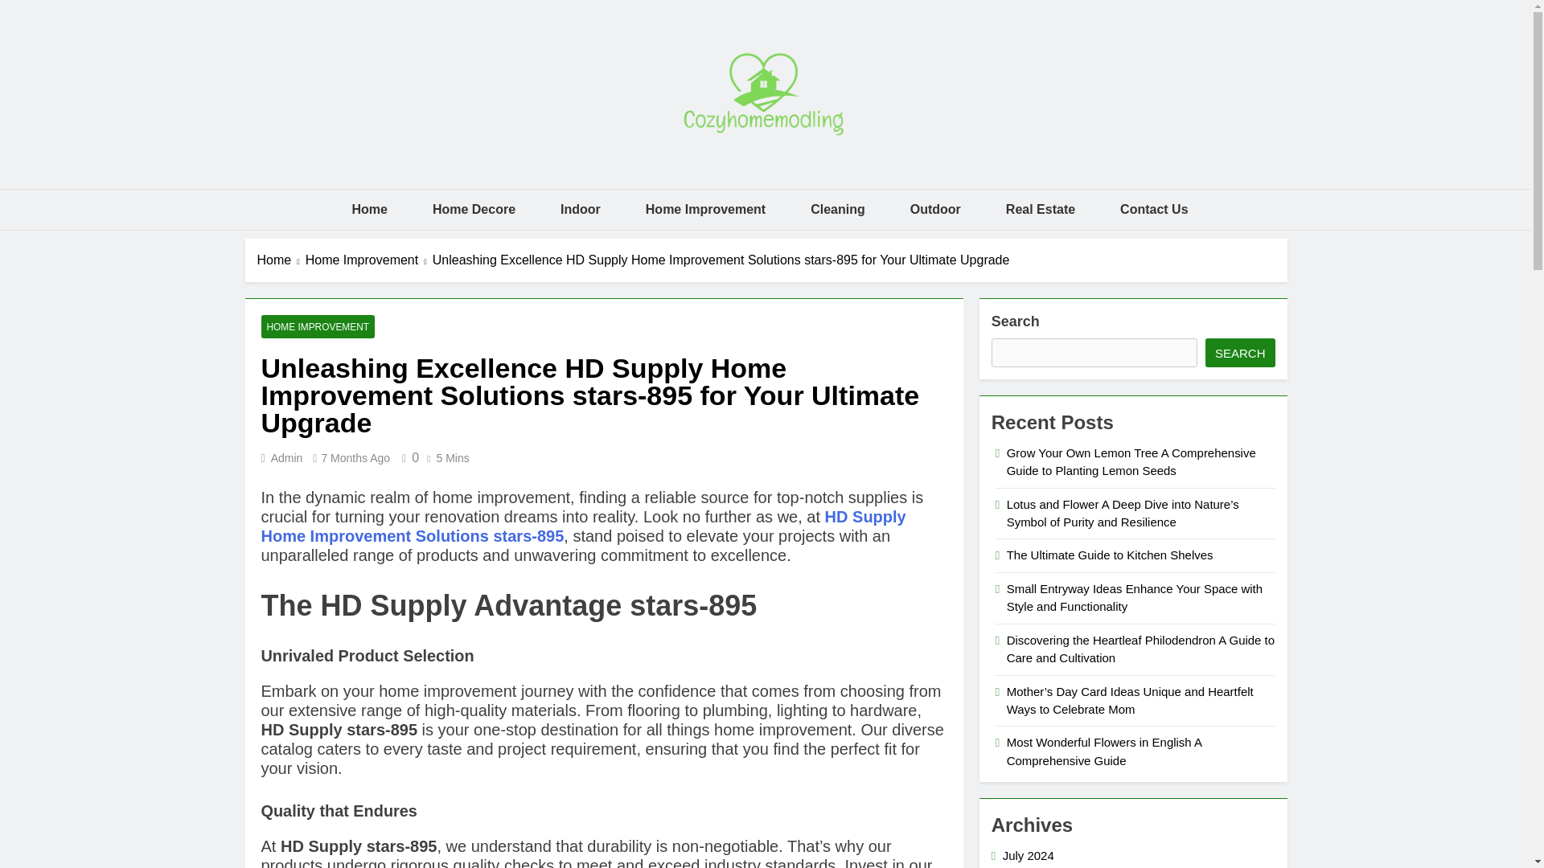  What do you see at coordinates (838, 210) in the screenshot?
I see `Cleaning` at bounding box center [838, 210].